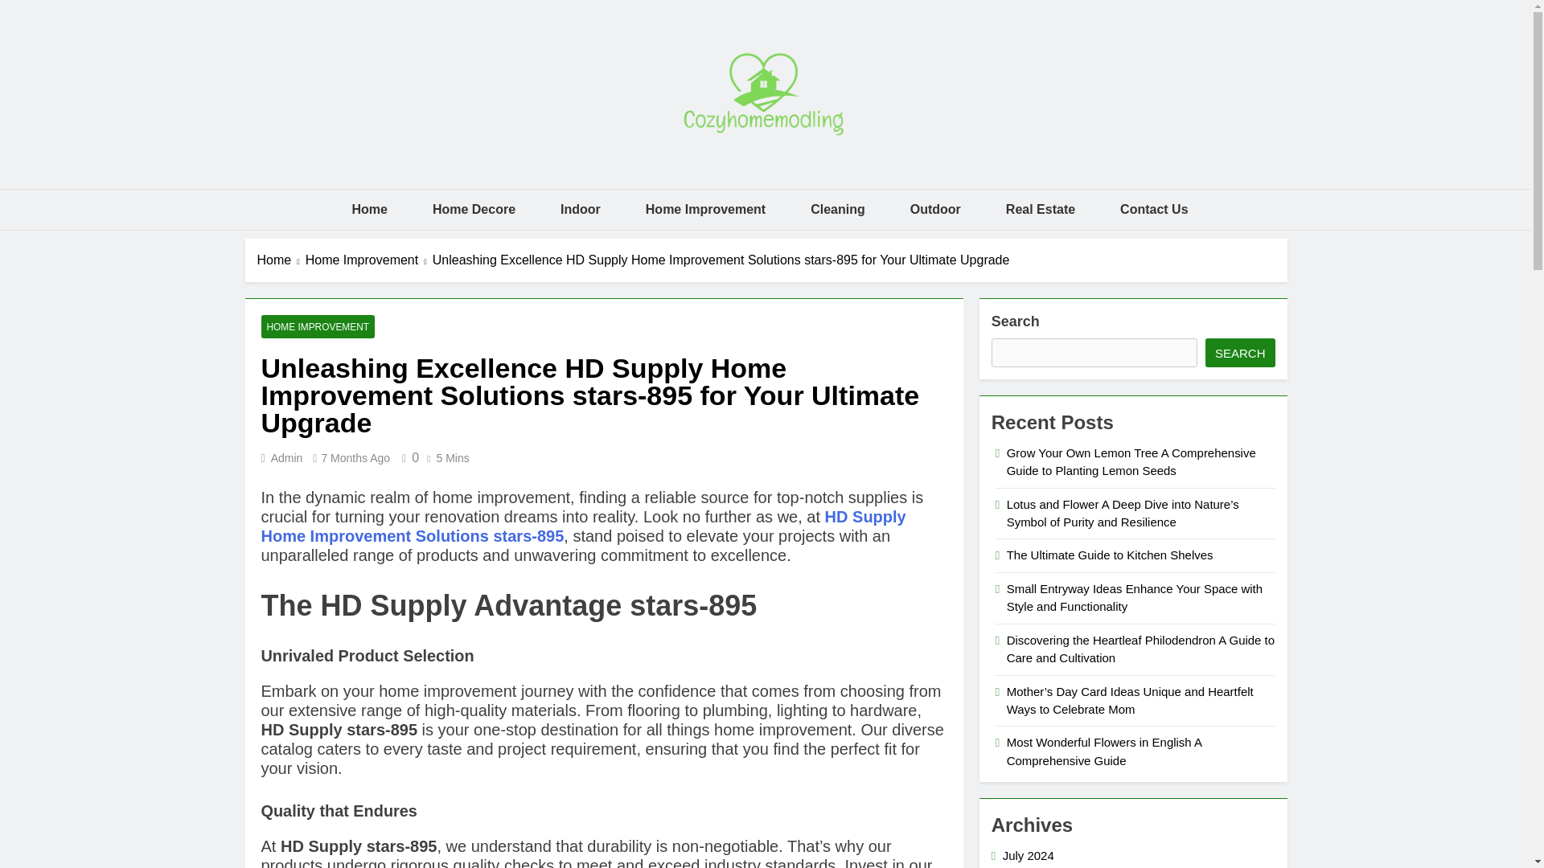  What do you see at coordinates (838, 210) in the screenshot?
I see `Cleaning` at bounding box center [838, 210].